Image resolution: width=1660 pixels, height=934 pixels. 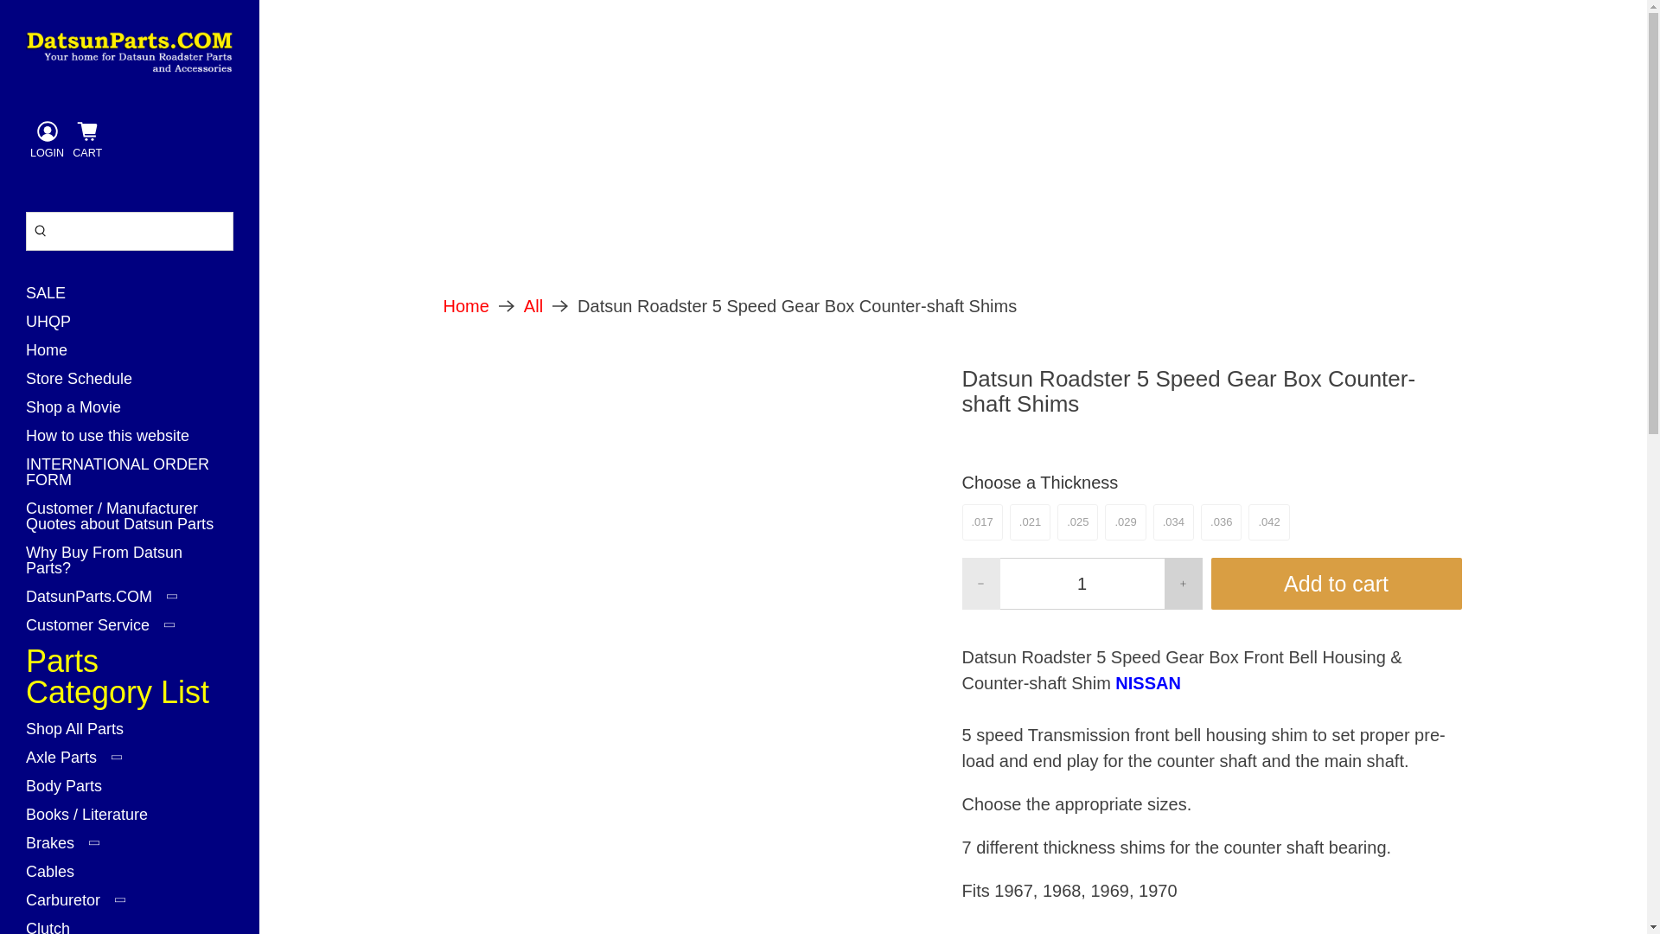 I want to click on Shop All Parts, so click(x=81, y=735).